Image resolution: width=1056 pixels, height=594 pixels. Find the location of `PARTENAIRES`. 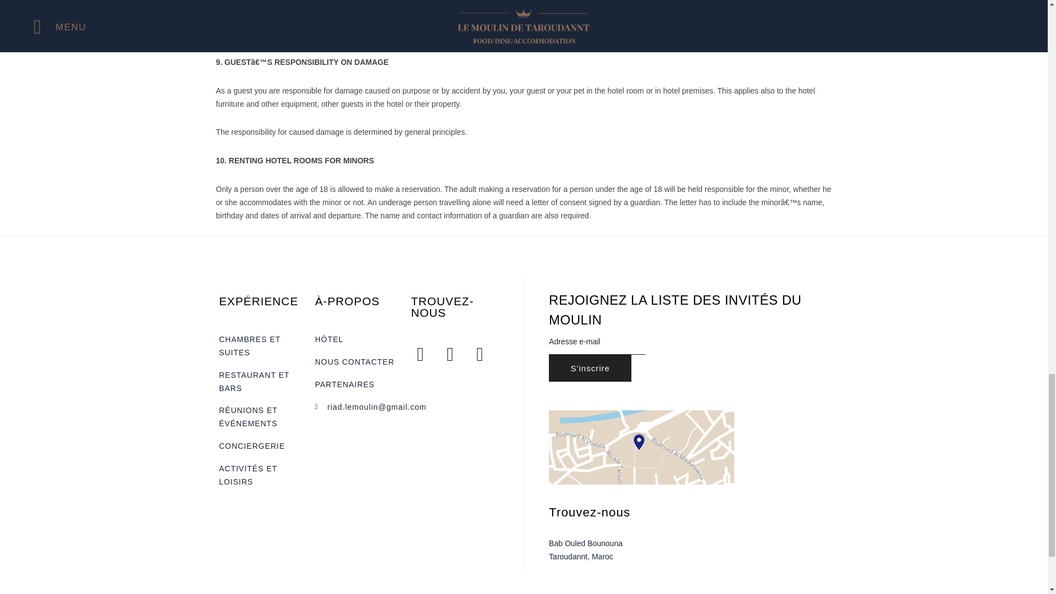

PARTENAIRES is located at coordinates (358, 384).